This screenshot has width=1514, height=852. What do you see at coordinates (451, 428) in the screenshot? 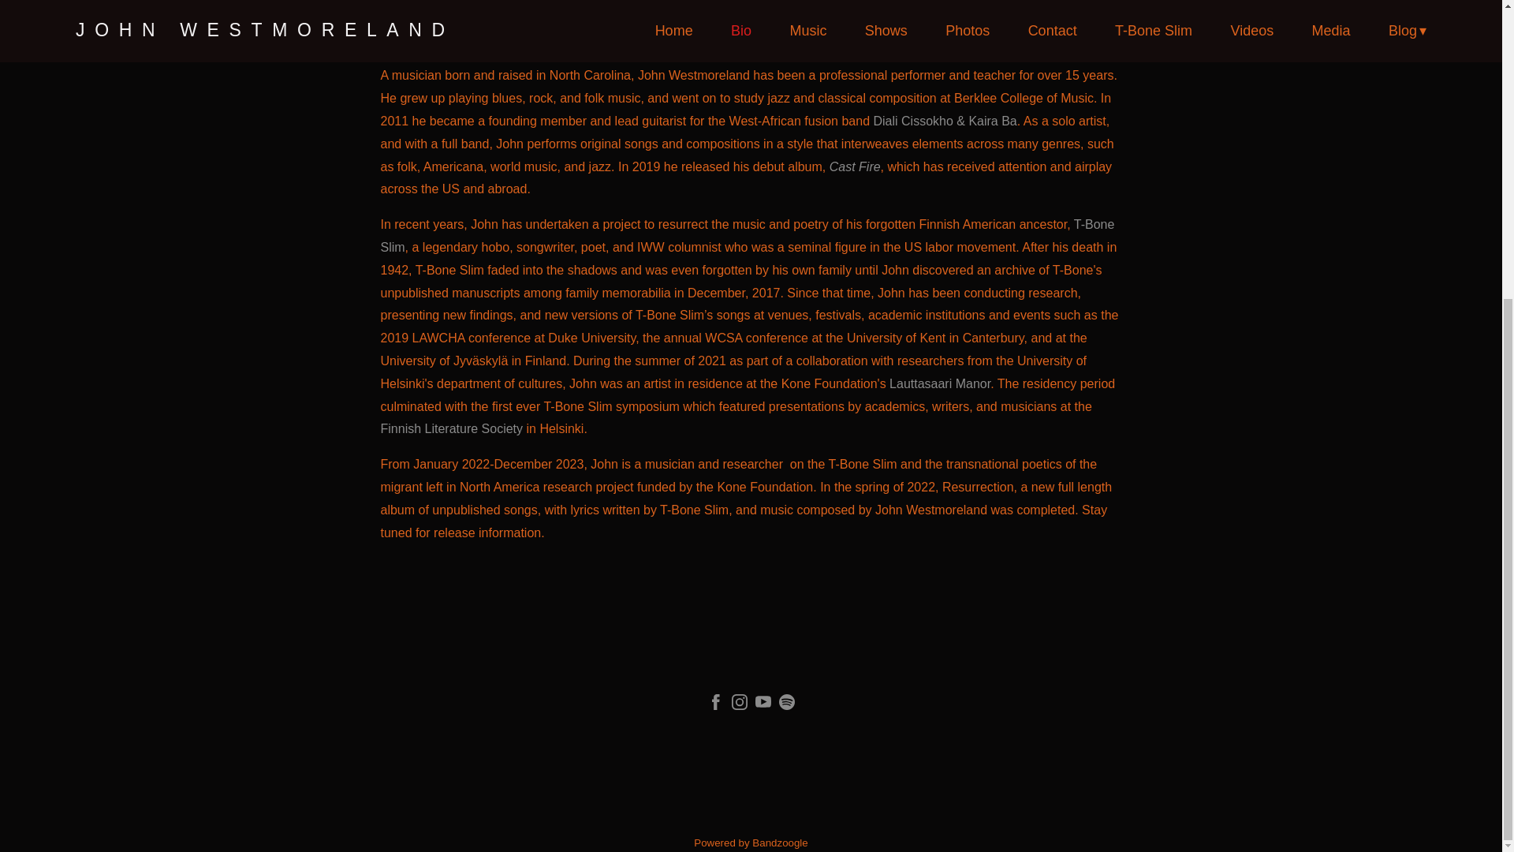
I see `Finnish Literature Society` at bounding box center [451, 428].